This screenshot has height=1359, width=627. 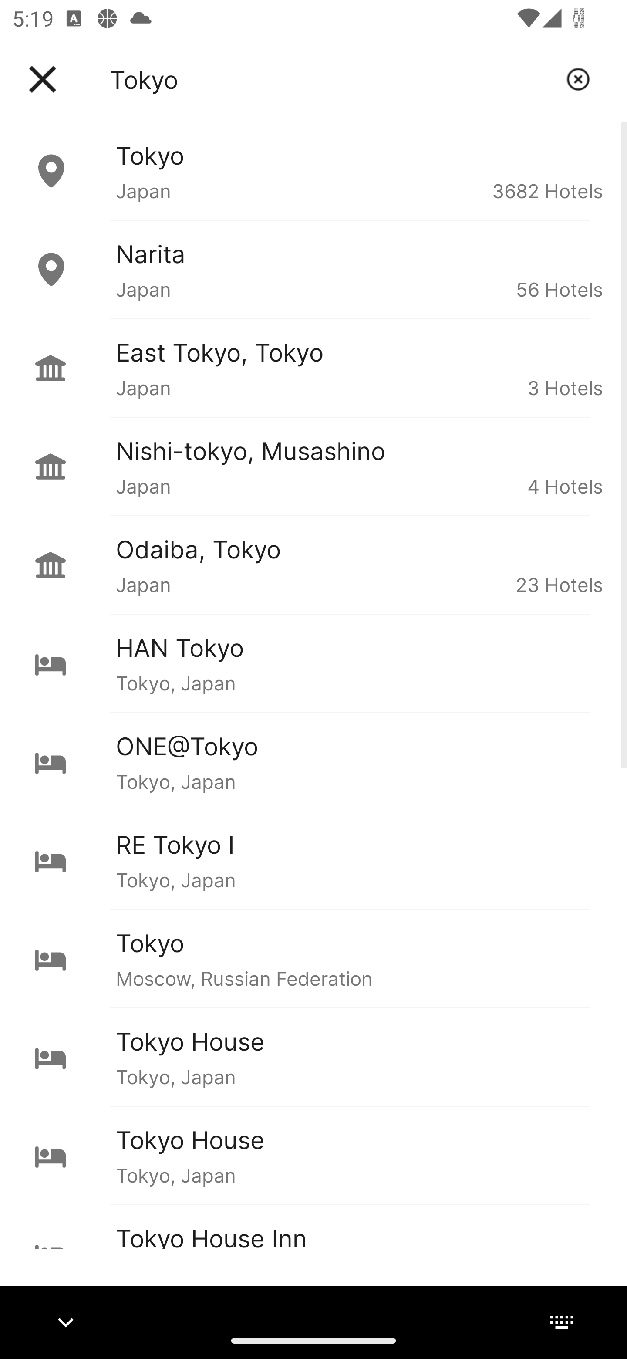 What do you see at coordinates (313, 565) in the screenshot?
I see `Odaiba, Tokyo Japan 23 Hotels` at bounding box center [313, 565].